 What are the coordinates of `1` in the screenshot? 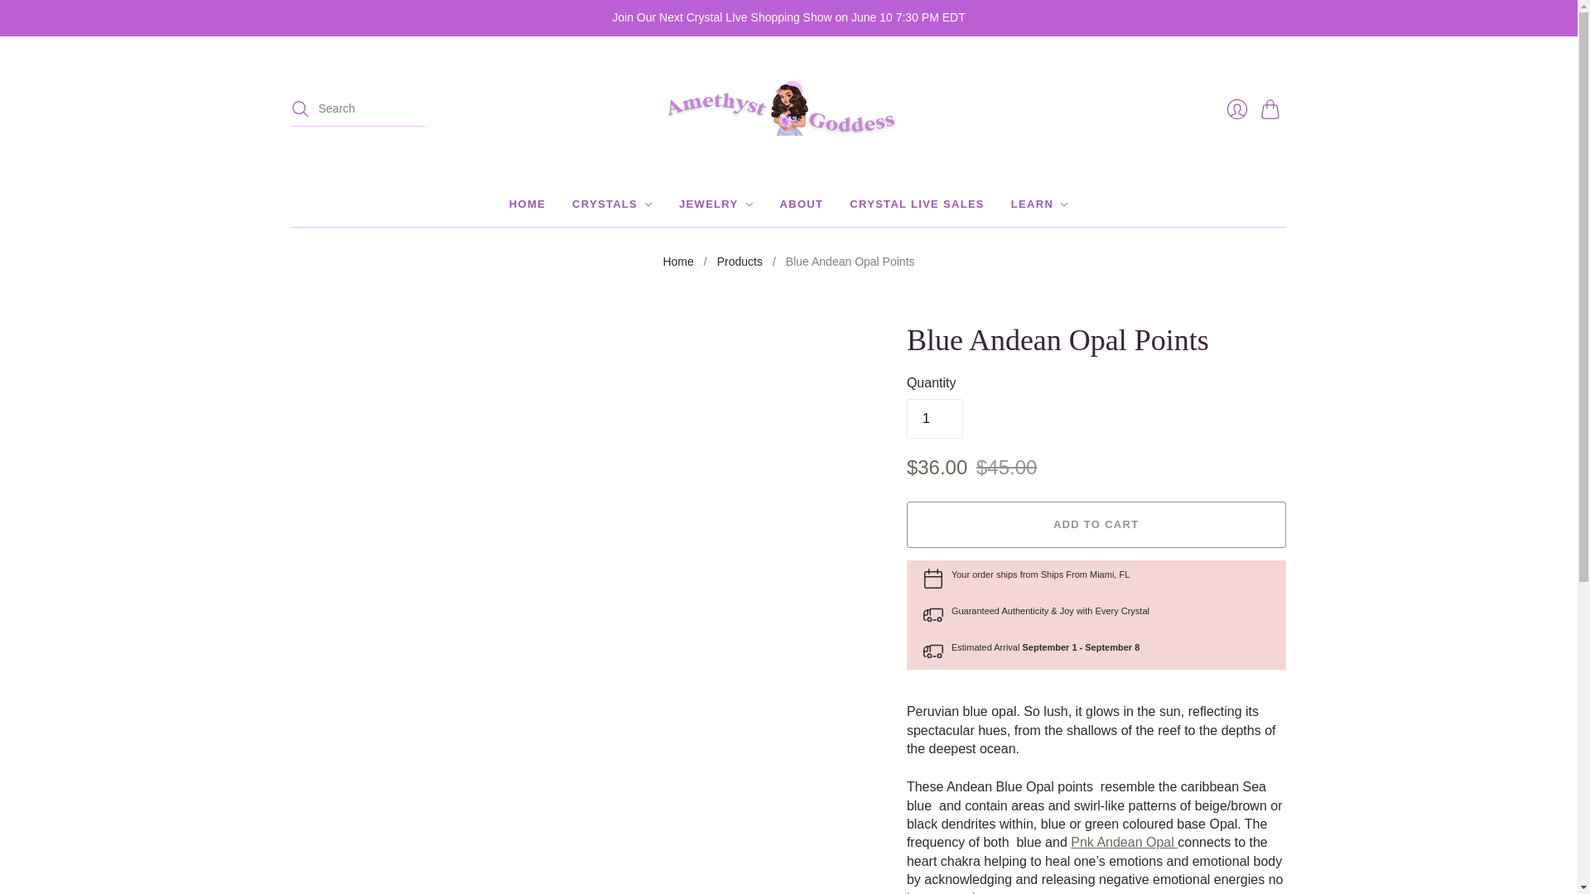 It's located at (934, 419).